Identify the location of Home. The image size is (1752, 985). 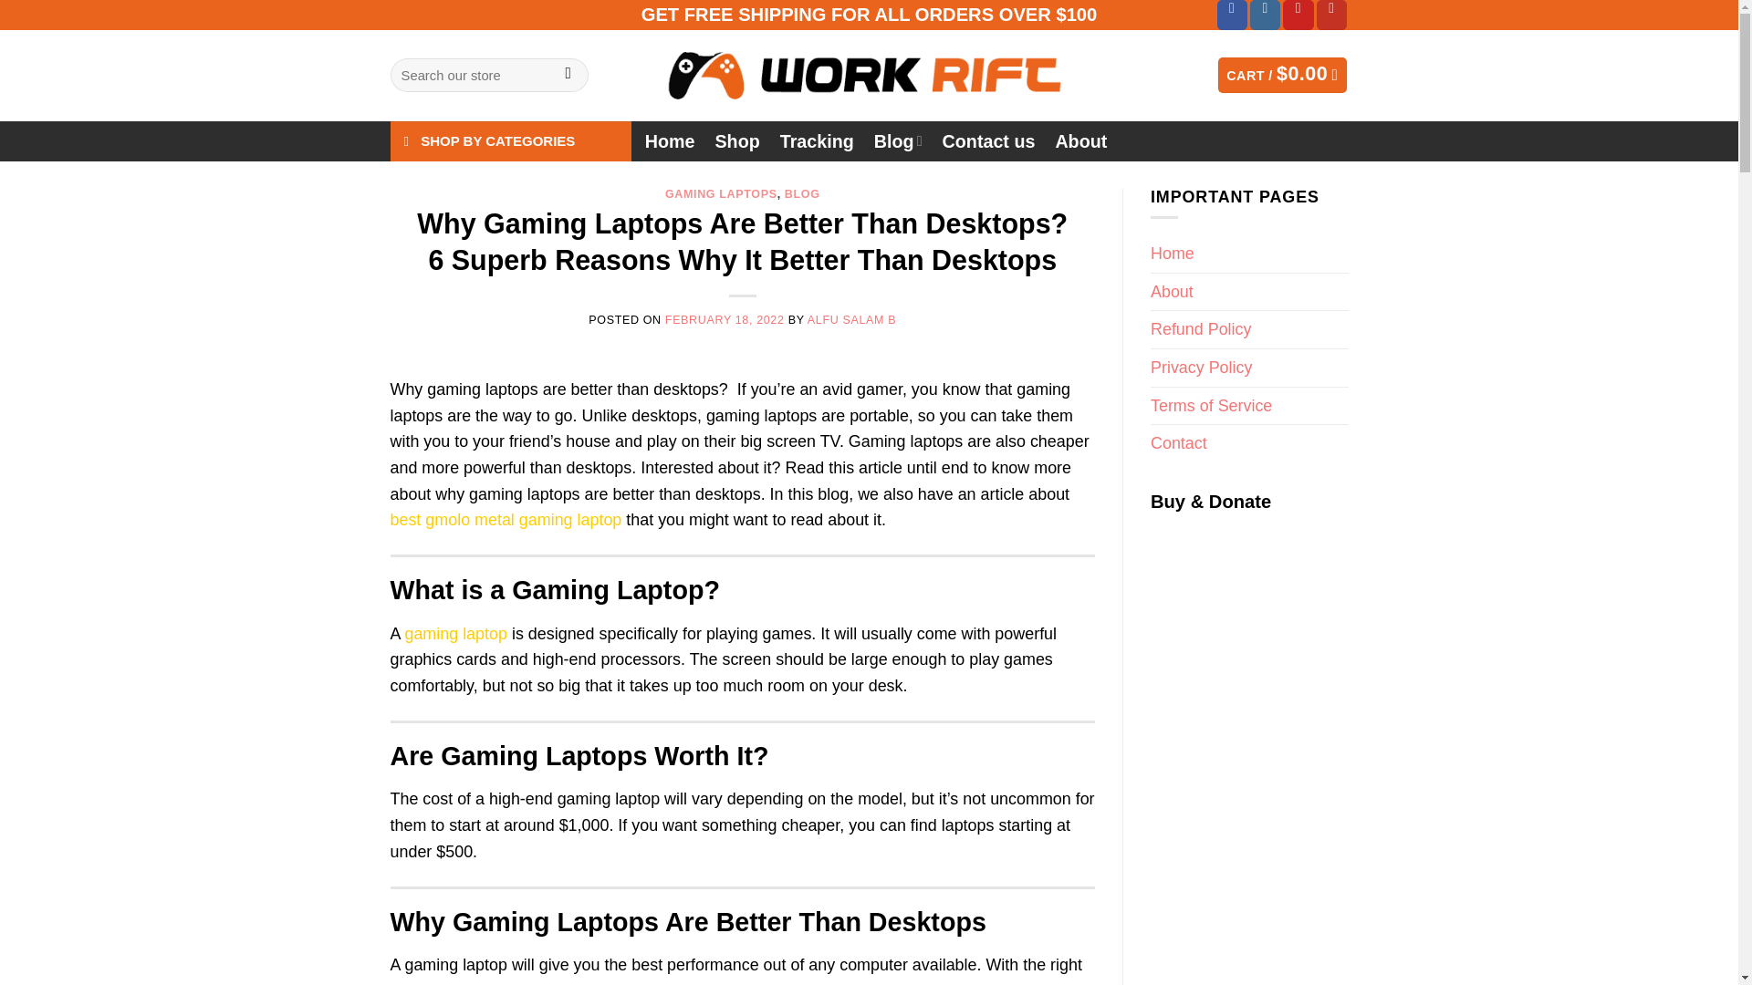
(670, 140).